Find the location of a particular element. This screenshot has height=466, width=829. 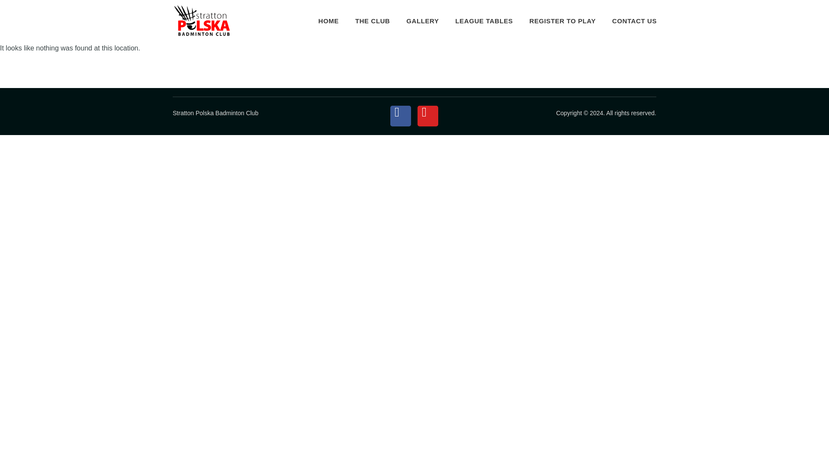

HOME is located at coordinates (328, 21).